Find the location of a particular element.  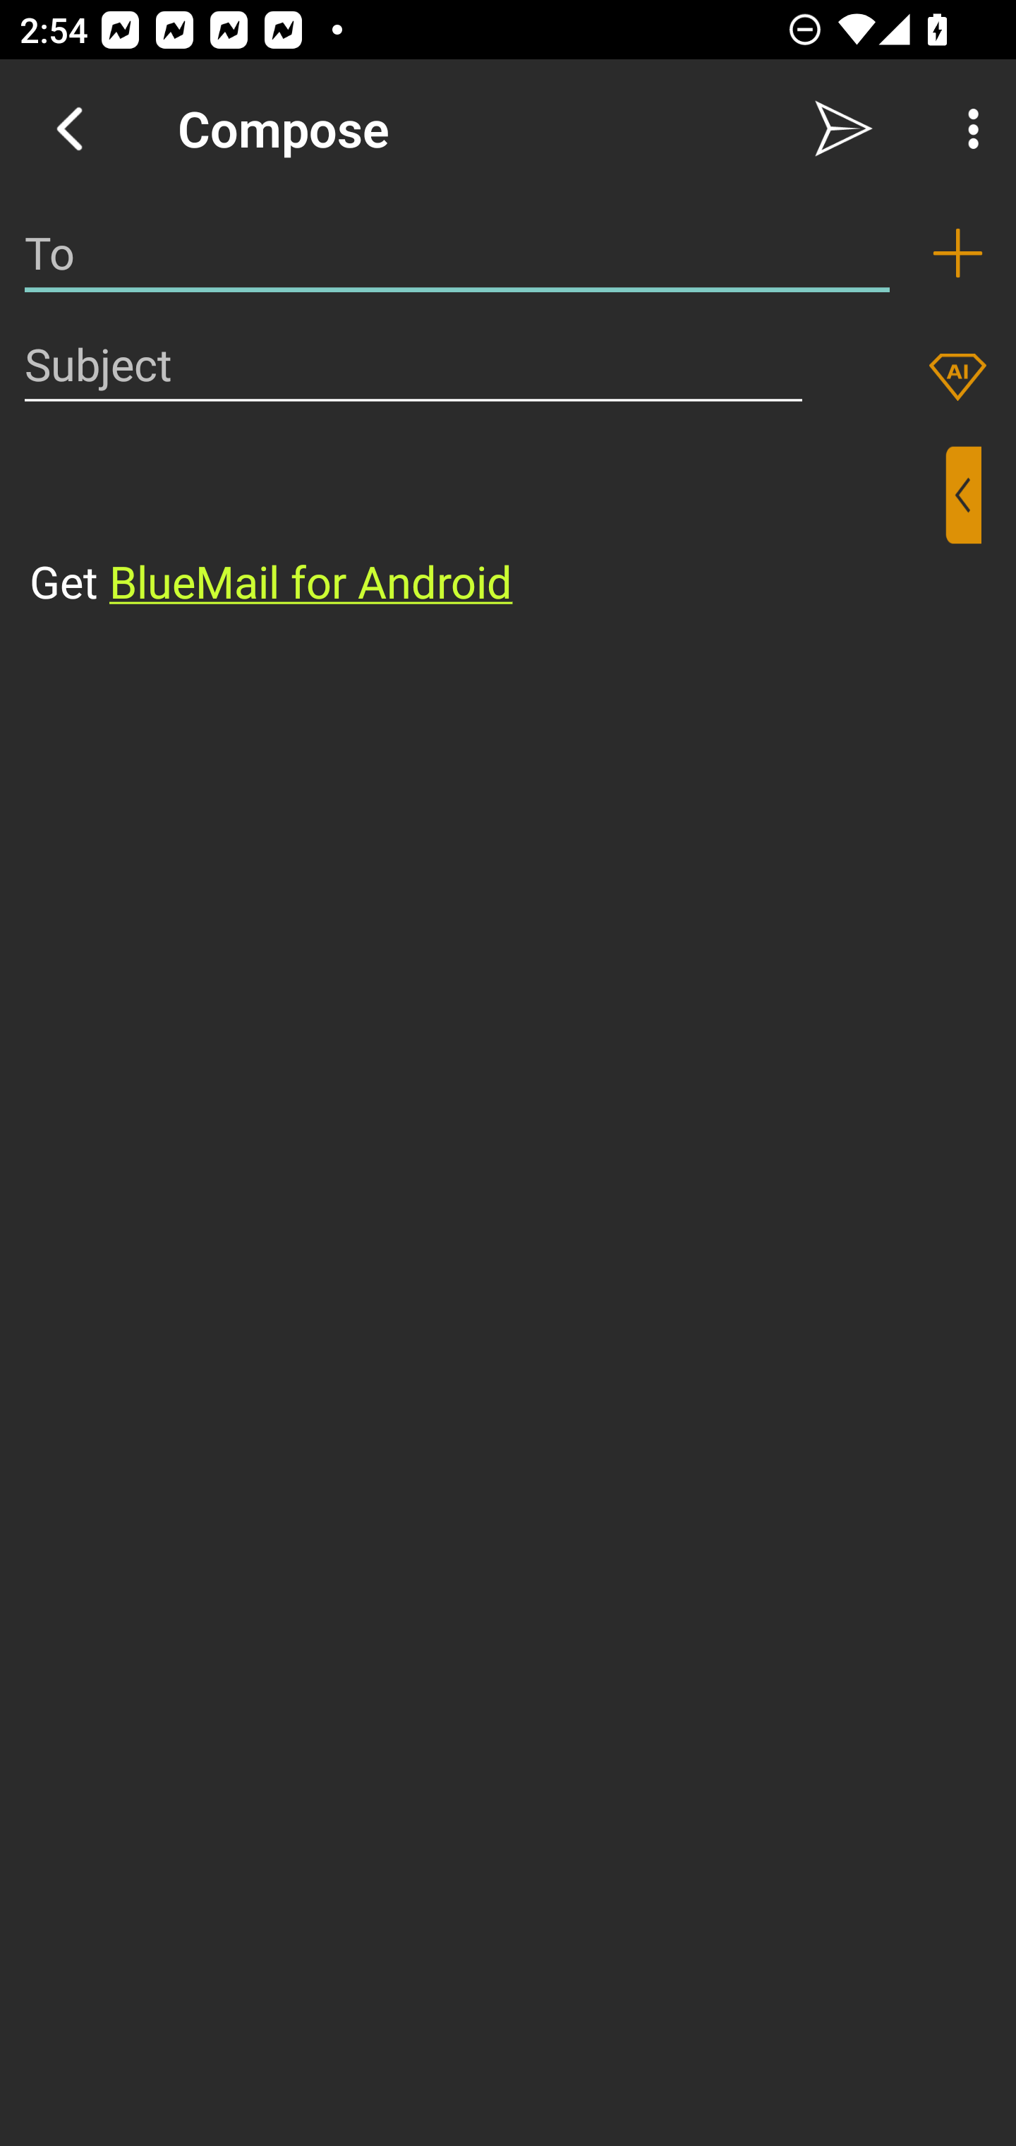

To is located at coordinates (457, 253).